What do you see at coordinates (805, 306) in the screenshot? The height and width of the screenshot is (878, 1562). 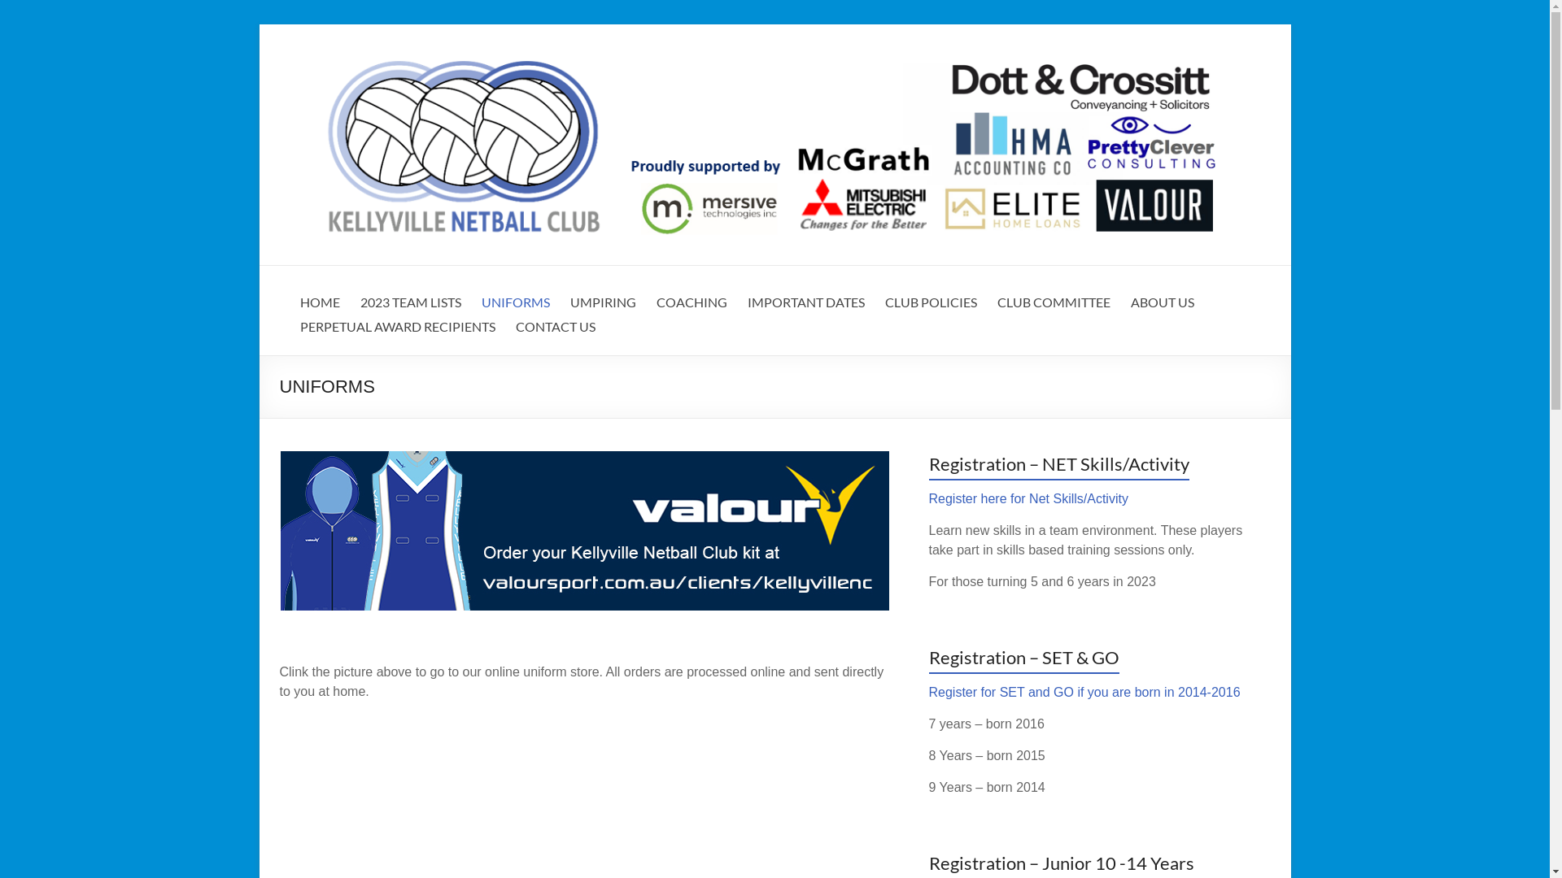 I see `IMPORTANT DATES` at bounding box center [805, 306].